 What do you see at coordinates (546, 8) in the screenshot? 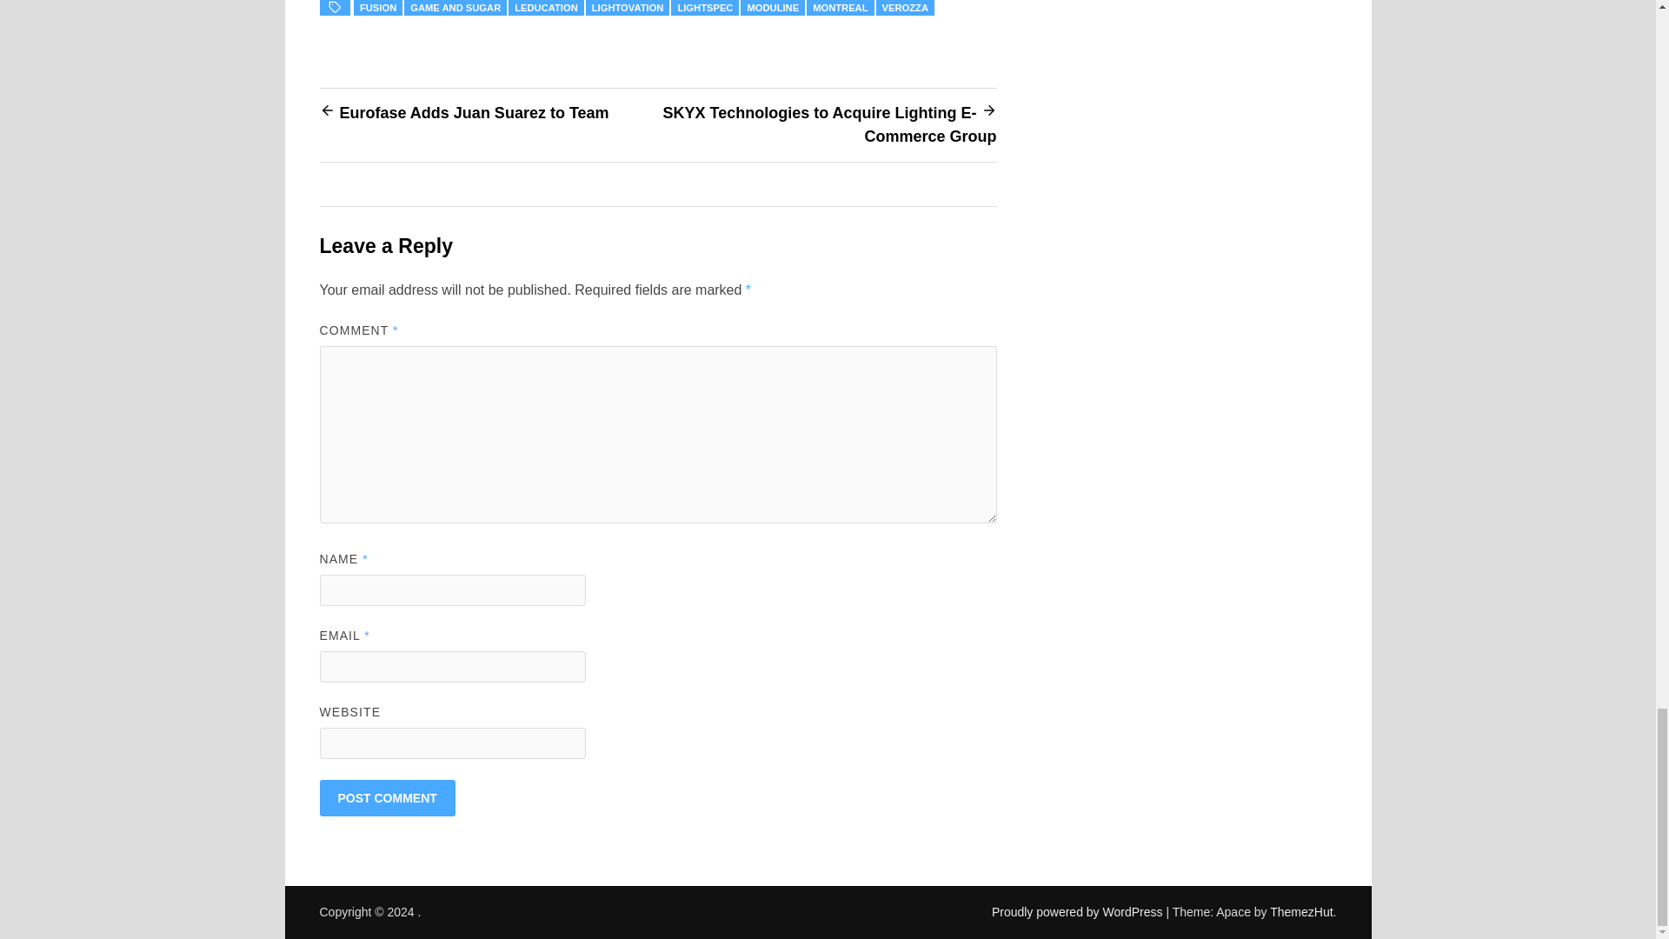
I see `LEDUCATION` at bounding box center [546, 8].